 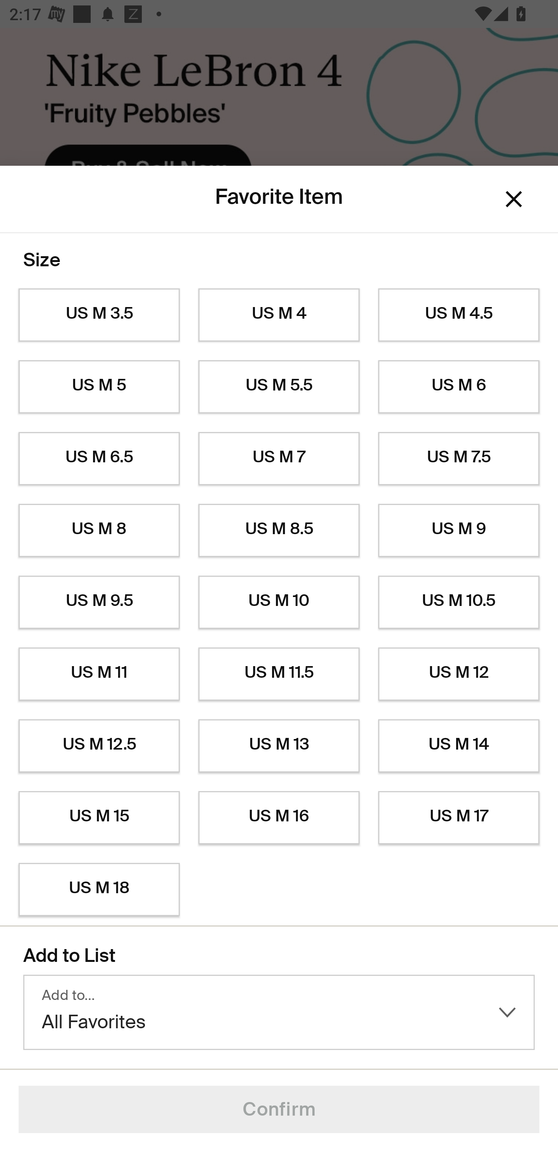 I want to click on US M 7.5, so click(x=459, y=459).